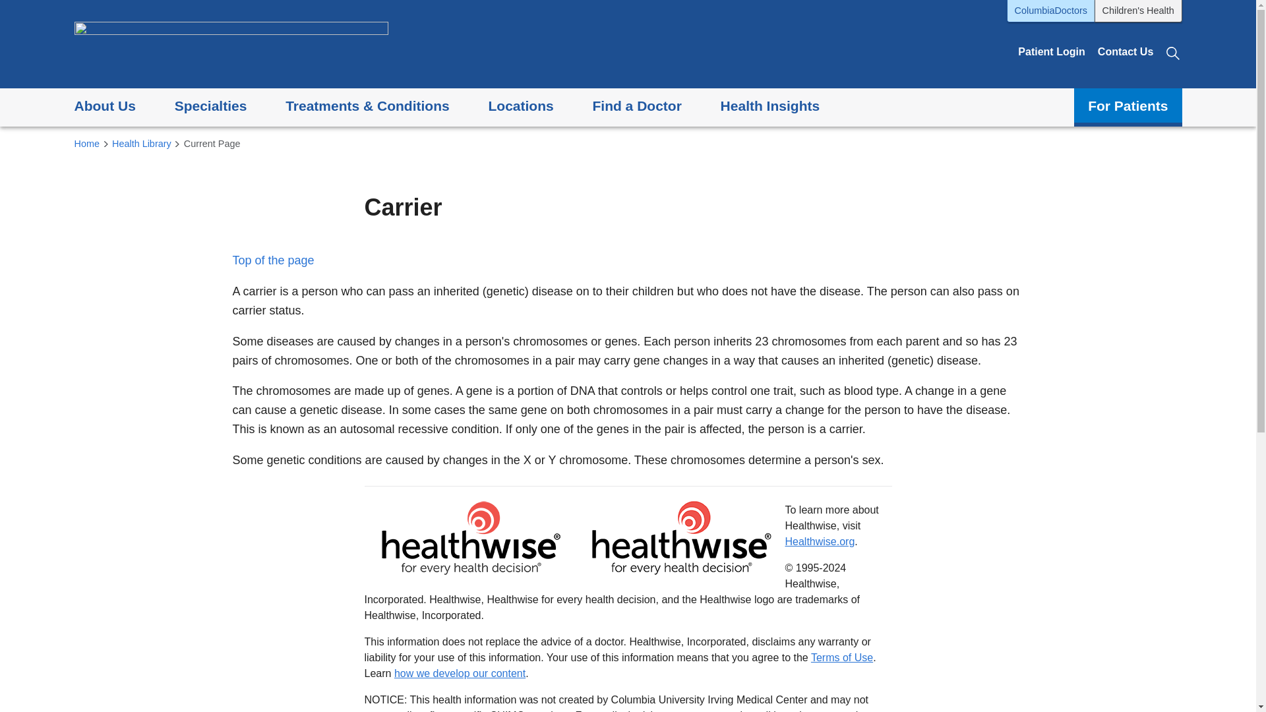 The height and width of the screenshot is (712, 1266). I want to click on For Patients, so click(1128, 107).